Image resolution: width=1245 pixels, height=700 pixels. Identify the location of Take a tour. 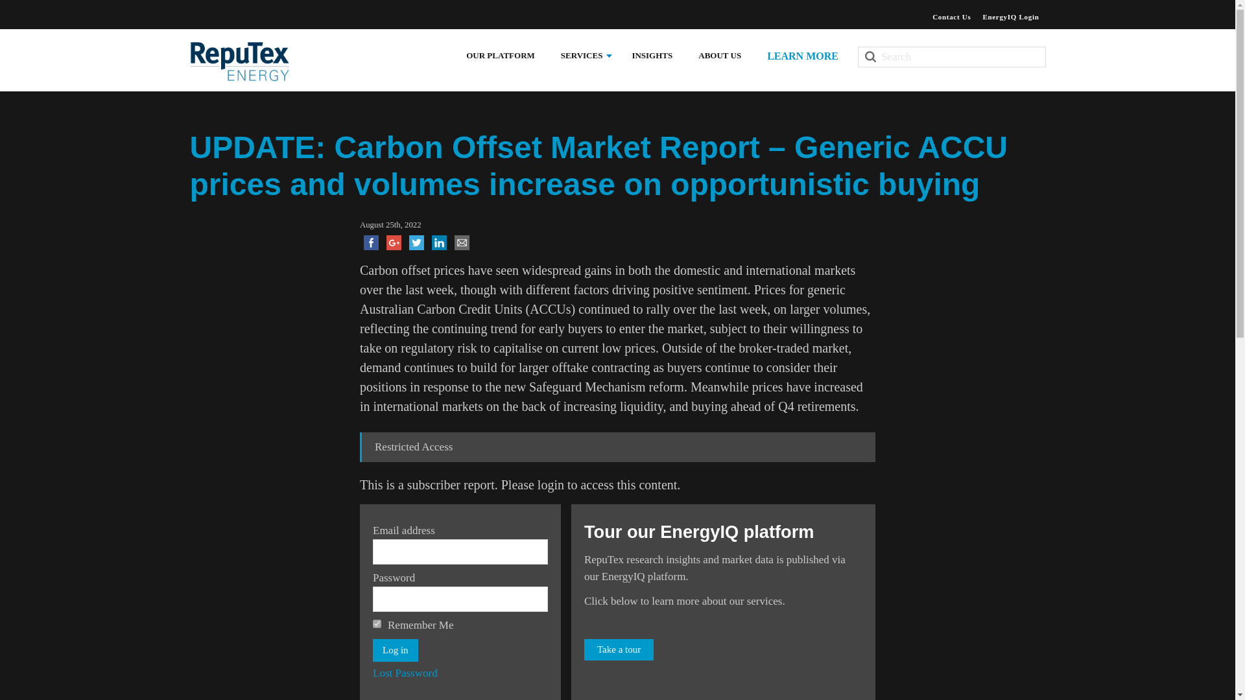
(619, 649).